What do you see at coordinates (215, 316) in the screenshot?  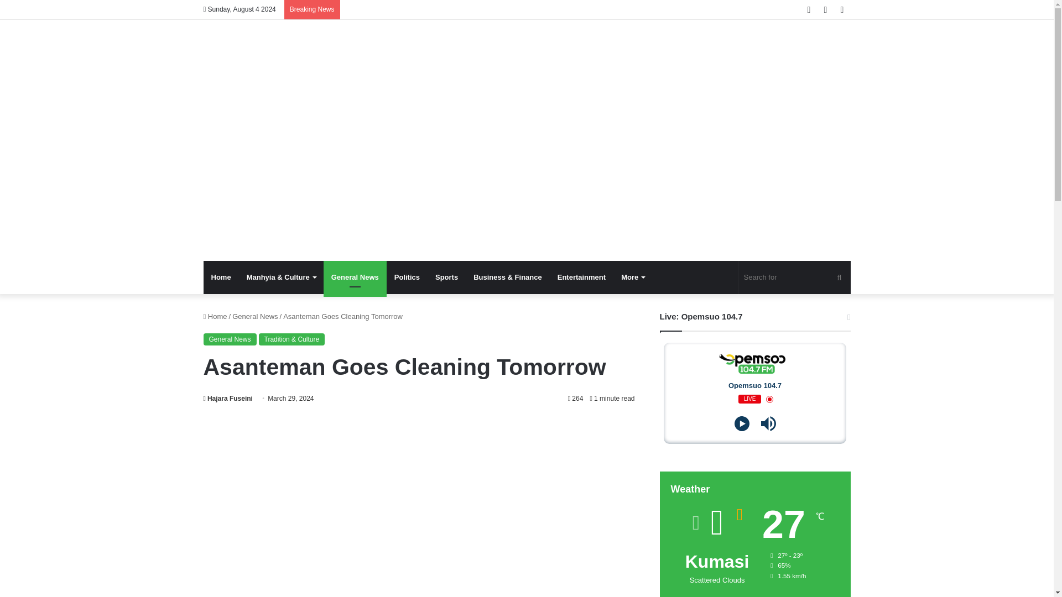 I see `Home` at bounding box center [215, 316].